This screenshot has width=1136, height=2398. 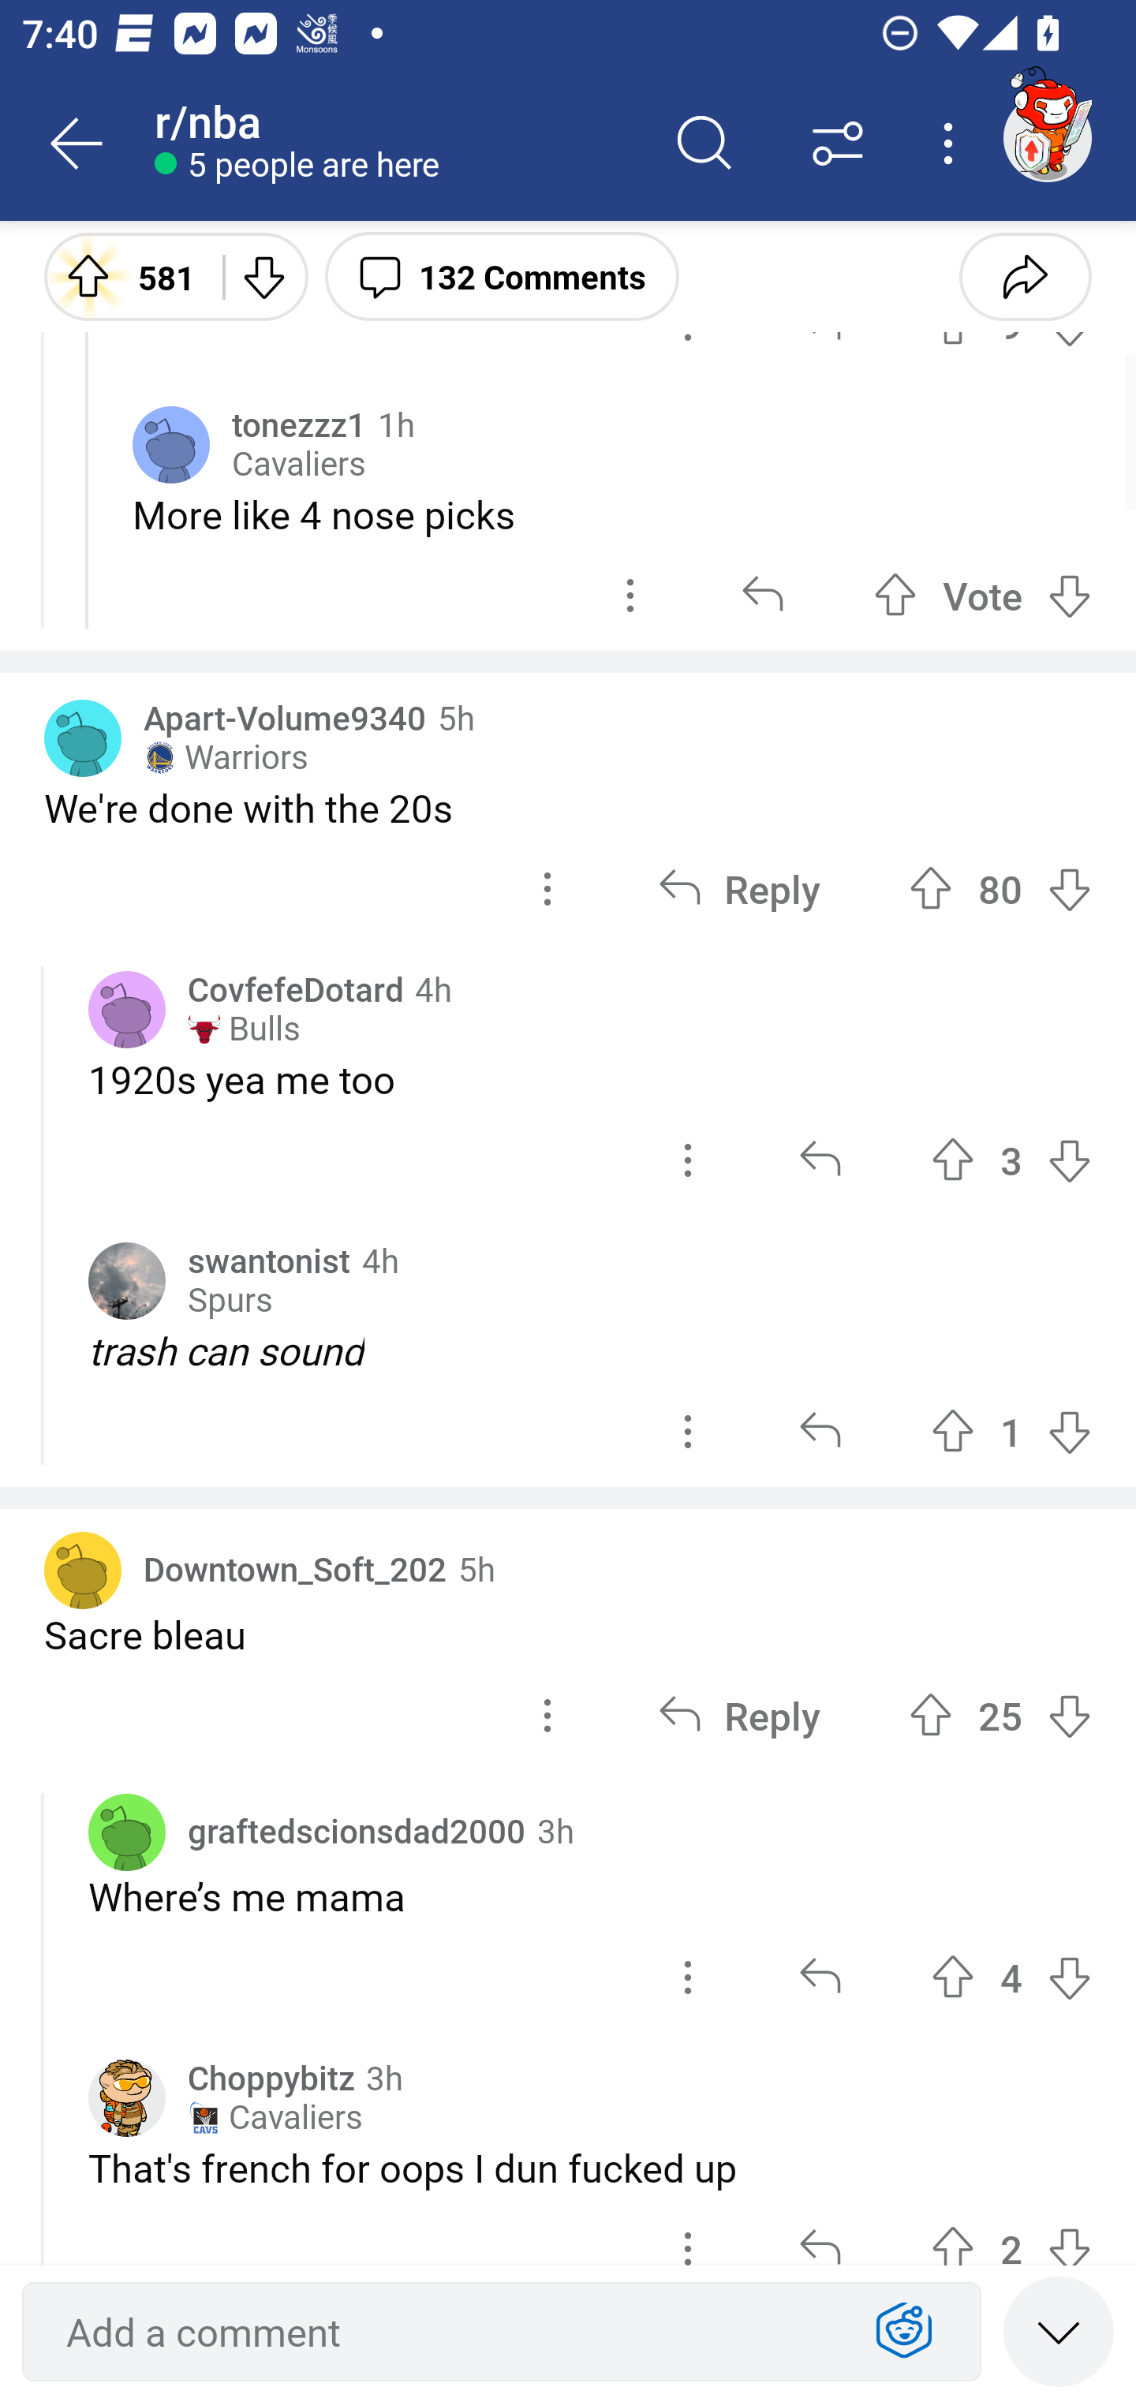 I want to click on Custom avatar, so click(x=127, y=2098).